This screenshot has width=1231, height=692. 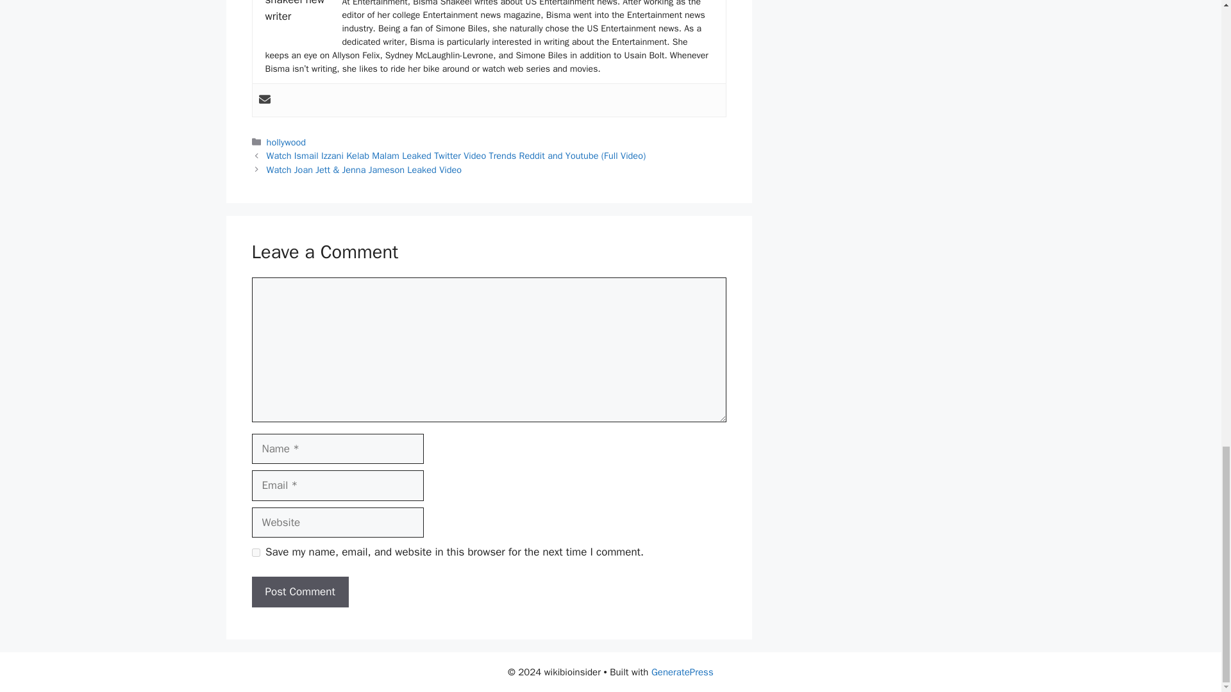 What do you see at coordinates (255, 552) in the screenshot?
I see `yes` at bounding box center [255, 552].